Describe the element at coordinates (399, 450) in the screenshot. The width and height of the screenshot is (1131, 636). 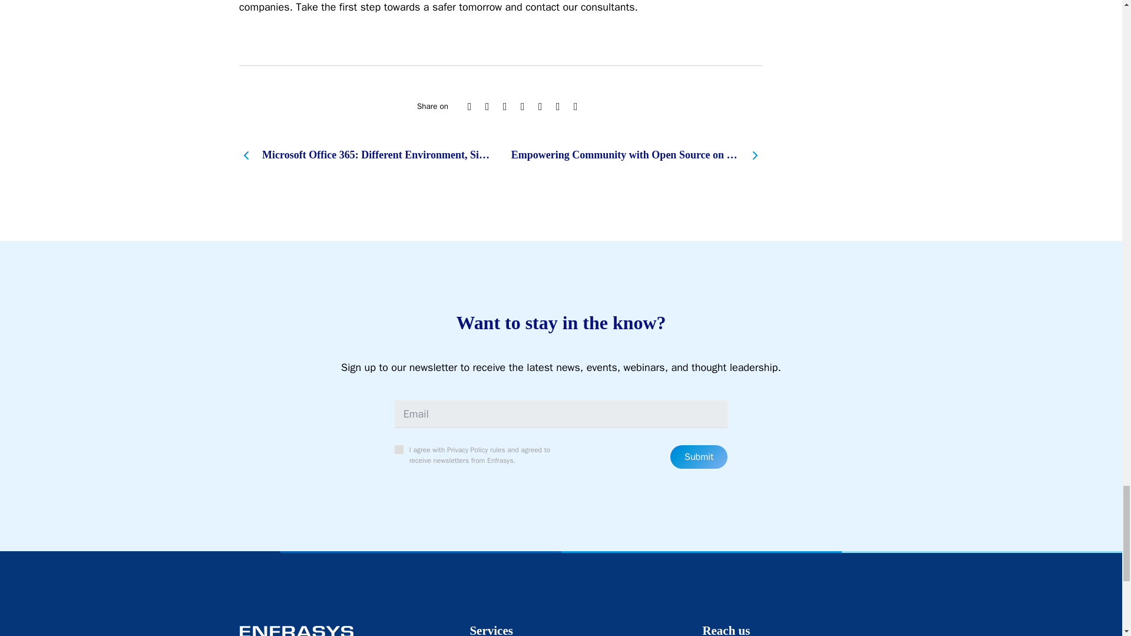
I see `on` at that location.